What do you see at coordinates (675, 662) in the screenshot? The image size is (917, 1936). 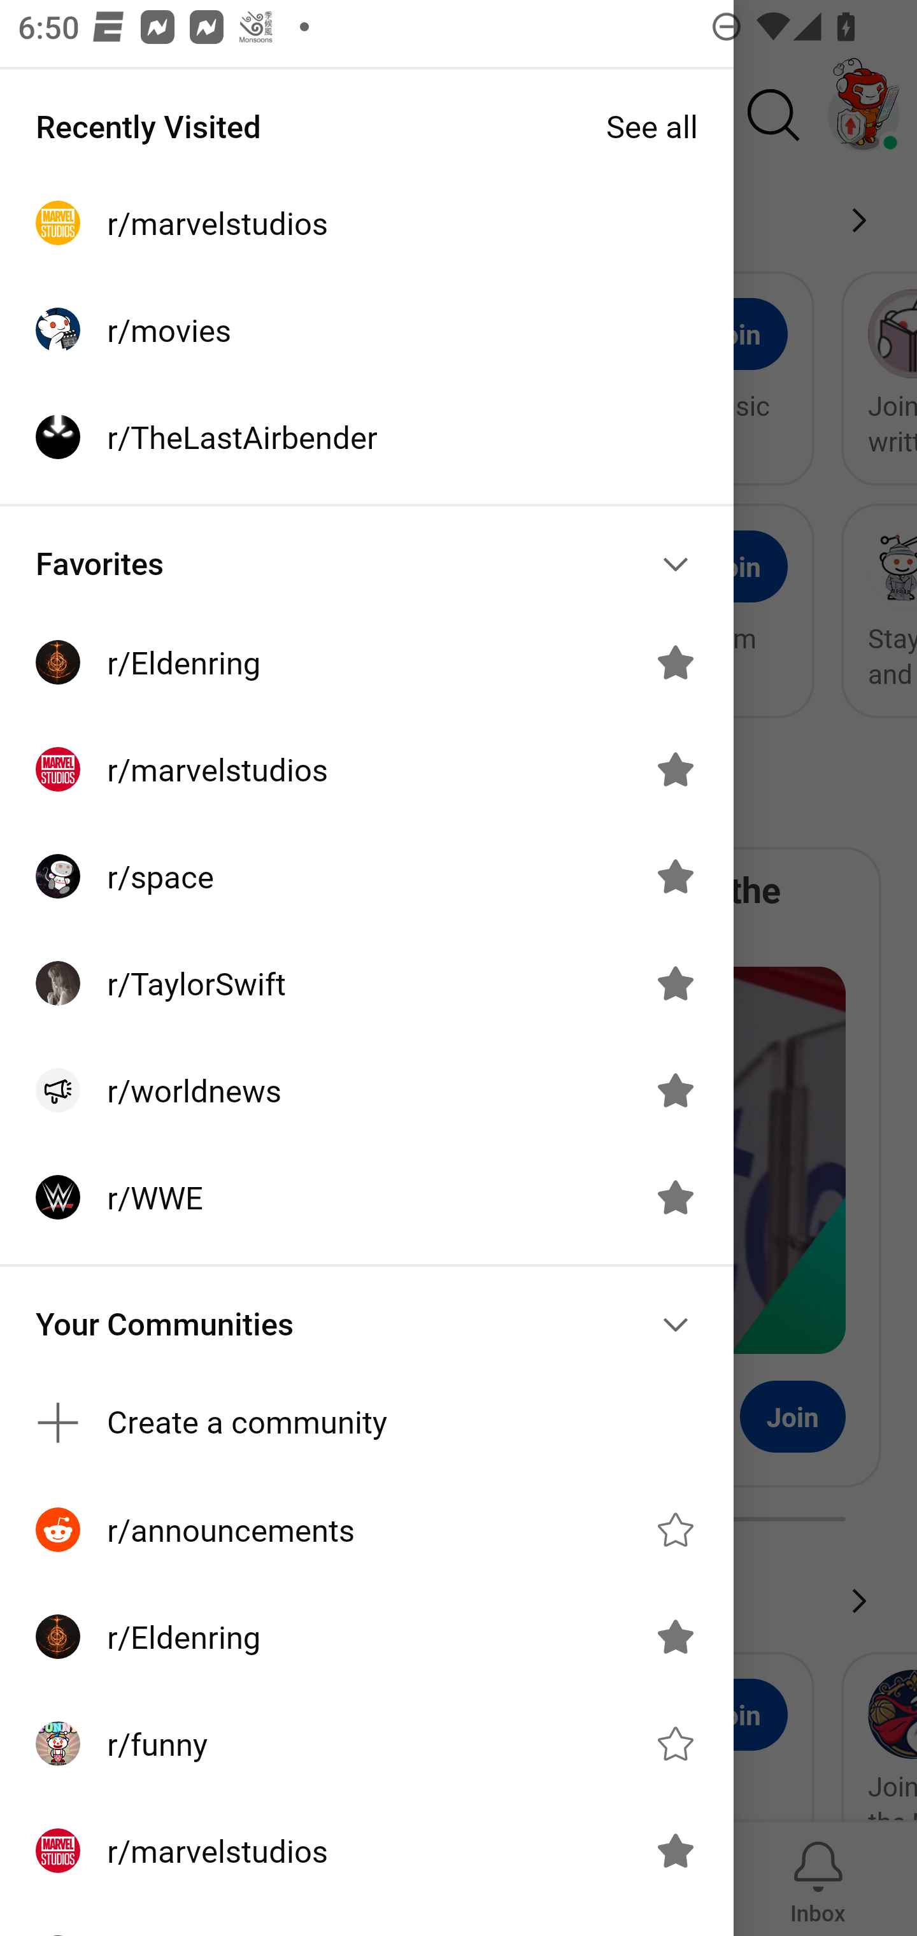 I see `Unfavorite r/Eldenring` at bounding box center [675, 662].